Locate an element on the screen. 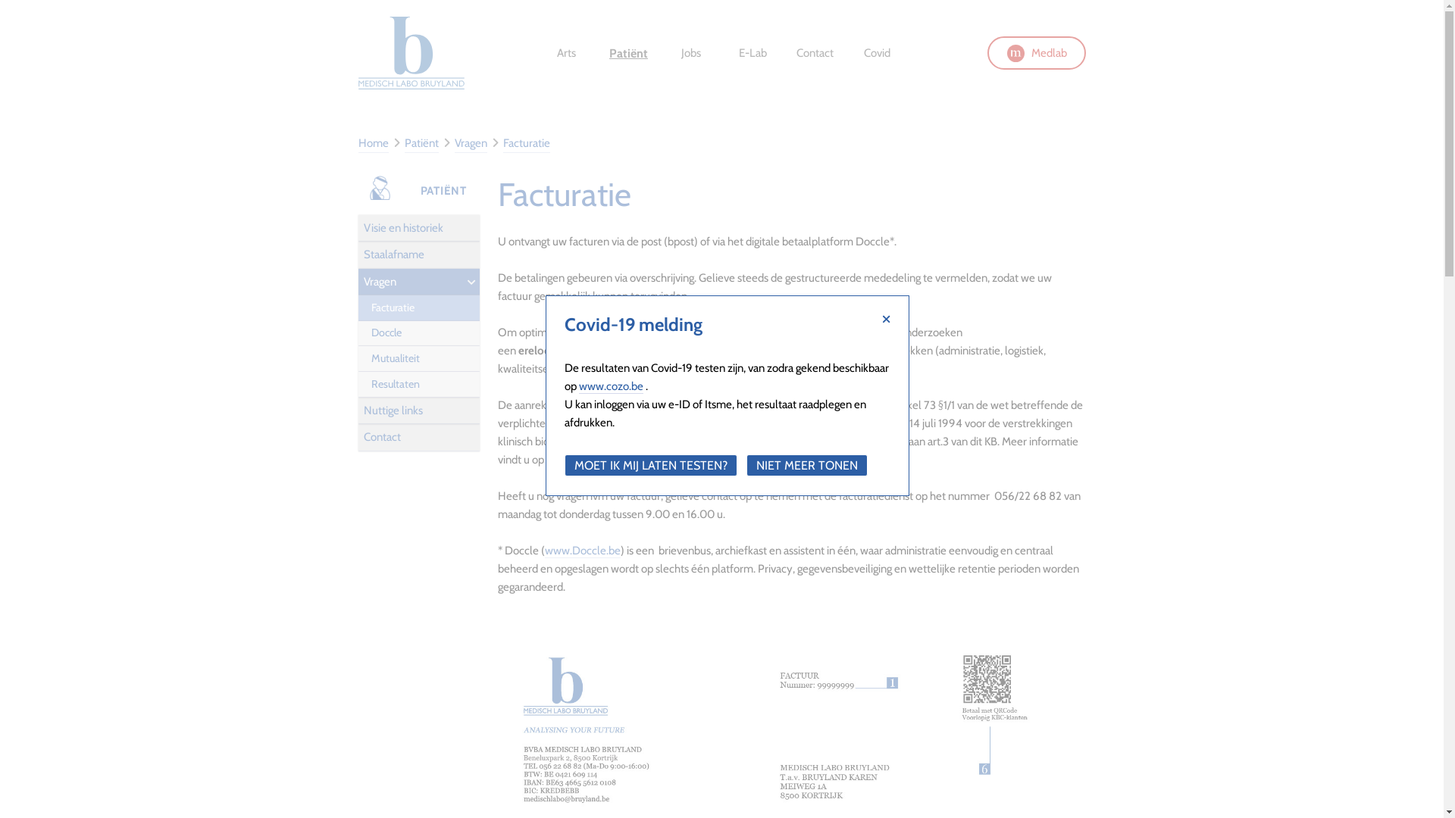 The image size is (1455, 818). Nuttige links is located at coordinates (418, 411).